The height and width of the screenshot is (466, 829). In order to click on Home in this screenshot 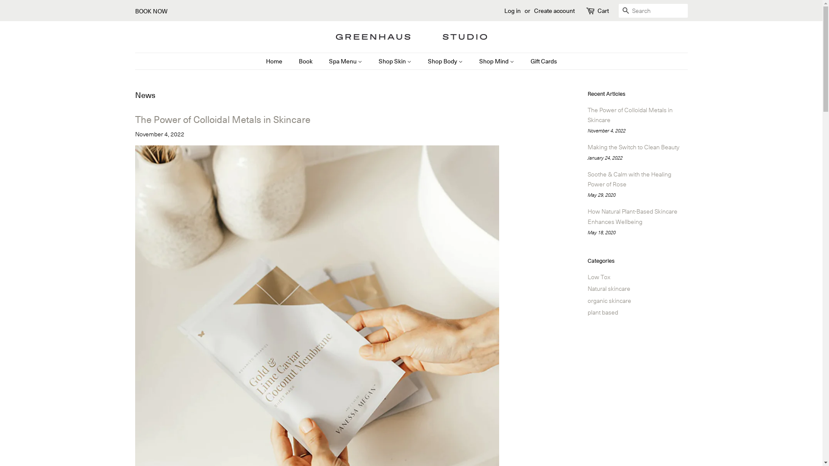, I will do `click(278, 61)`.